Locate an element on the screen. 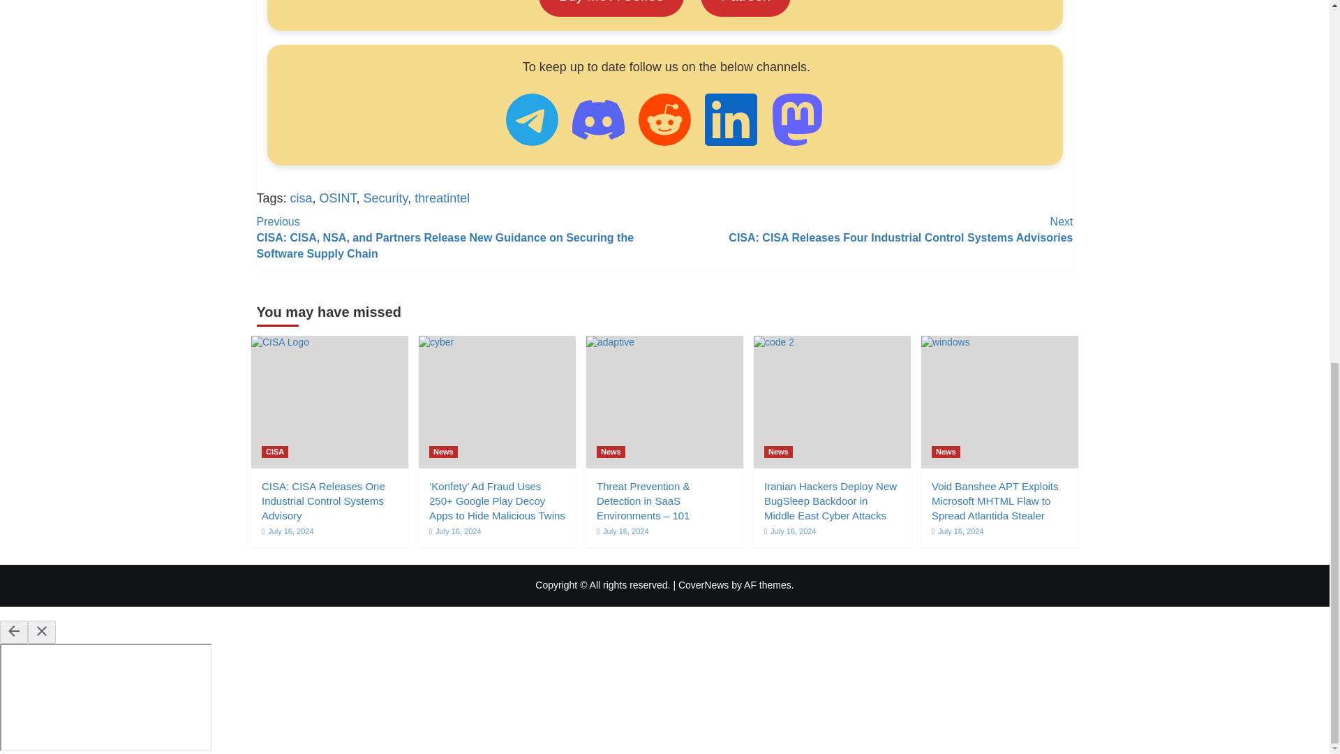 This screenshot has width=1340, height=754. Discord is located at coordinates (597, 119).